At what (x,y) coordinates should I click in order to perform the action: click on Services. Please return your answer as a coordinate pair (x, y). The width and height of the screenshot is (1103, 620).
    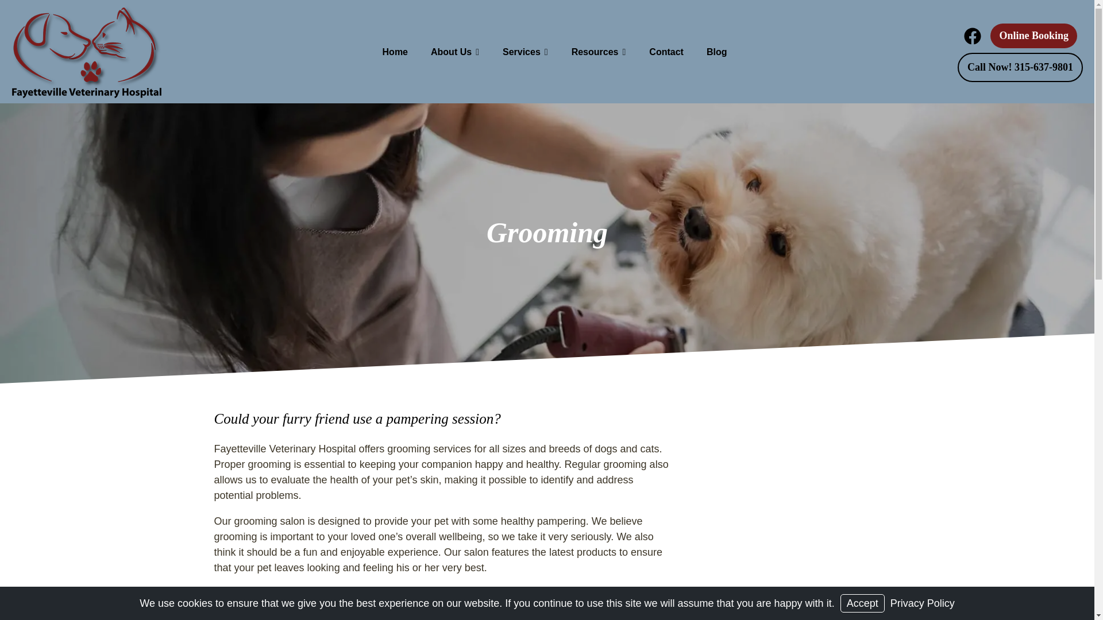
    Looking at the image, I should click on (525, 52).